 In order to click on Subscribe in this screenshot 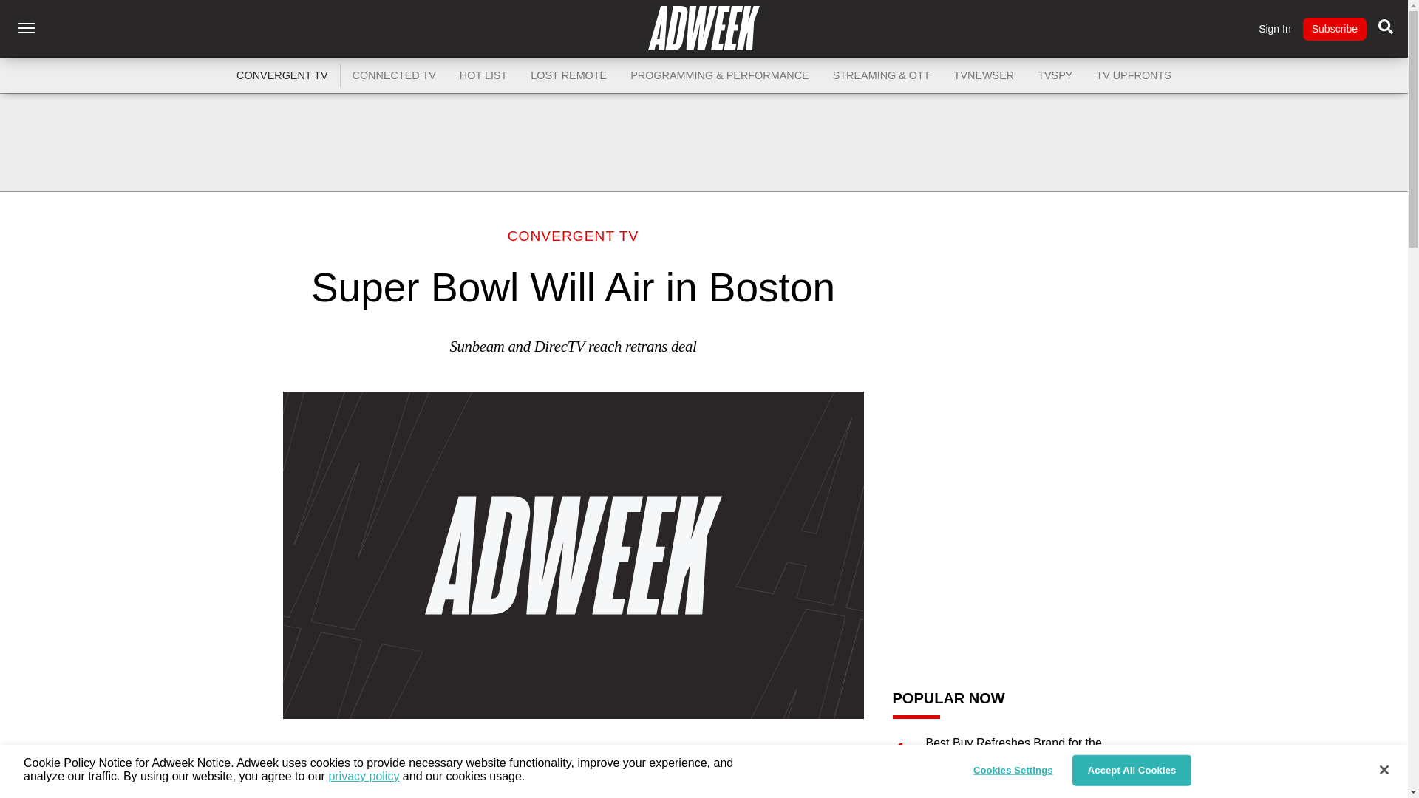, I will do `click(1334, 29)`.